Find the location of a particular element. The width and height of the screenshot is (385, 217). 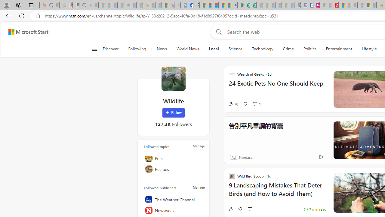

Local - MSN is located at coordinates (165, 5).